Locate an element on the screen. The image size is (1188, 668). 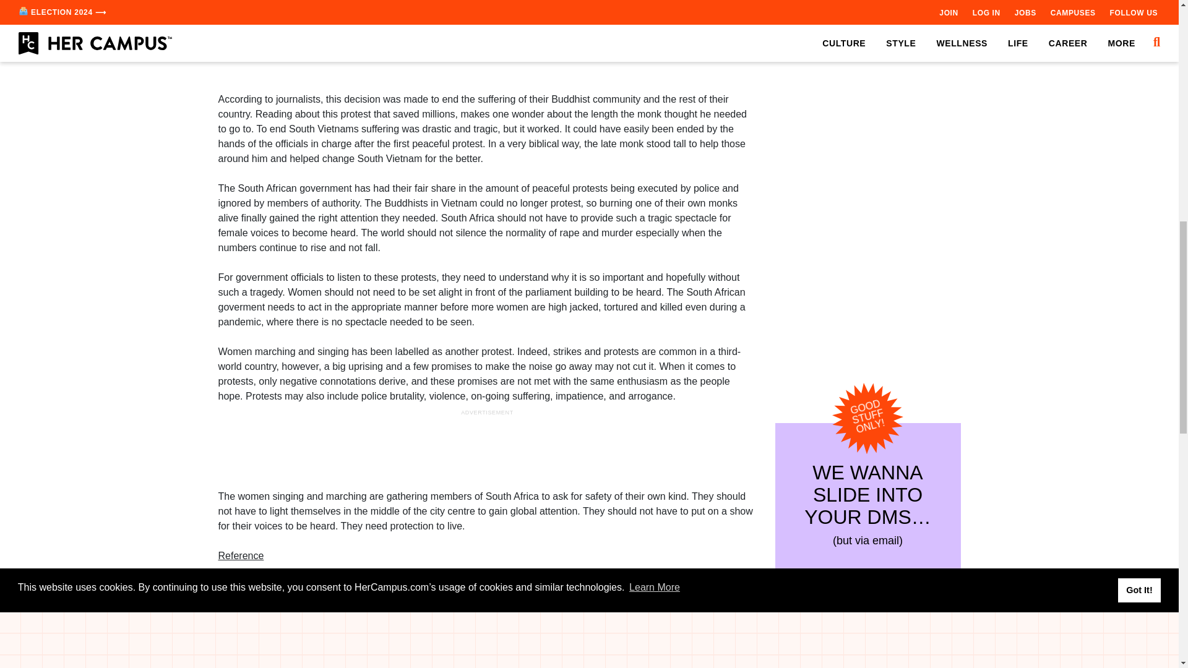
3rd party ad content is located at coordinates (488, 49).